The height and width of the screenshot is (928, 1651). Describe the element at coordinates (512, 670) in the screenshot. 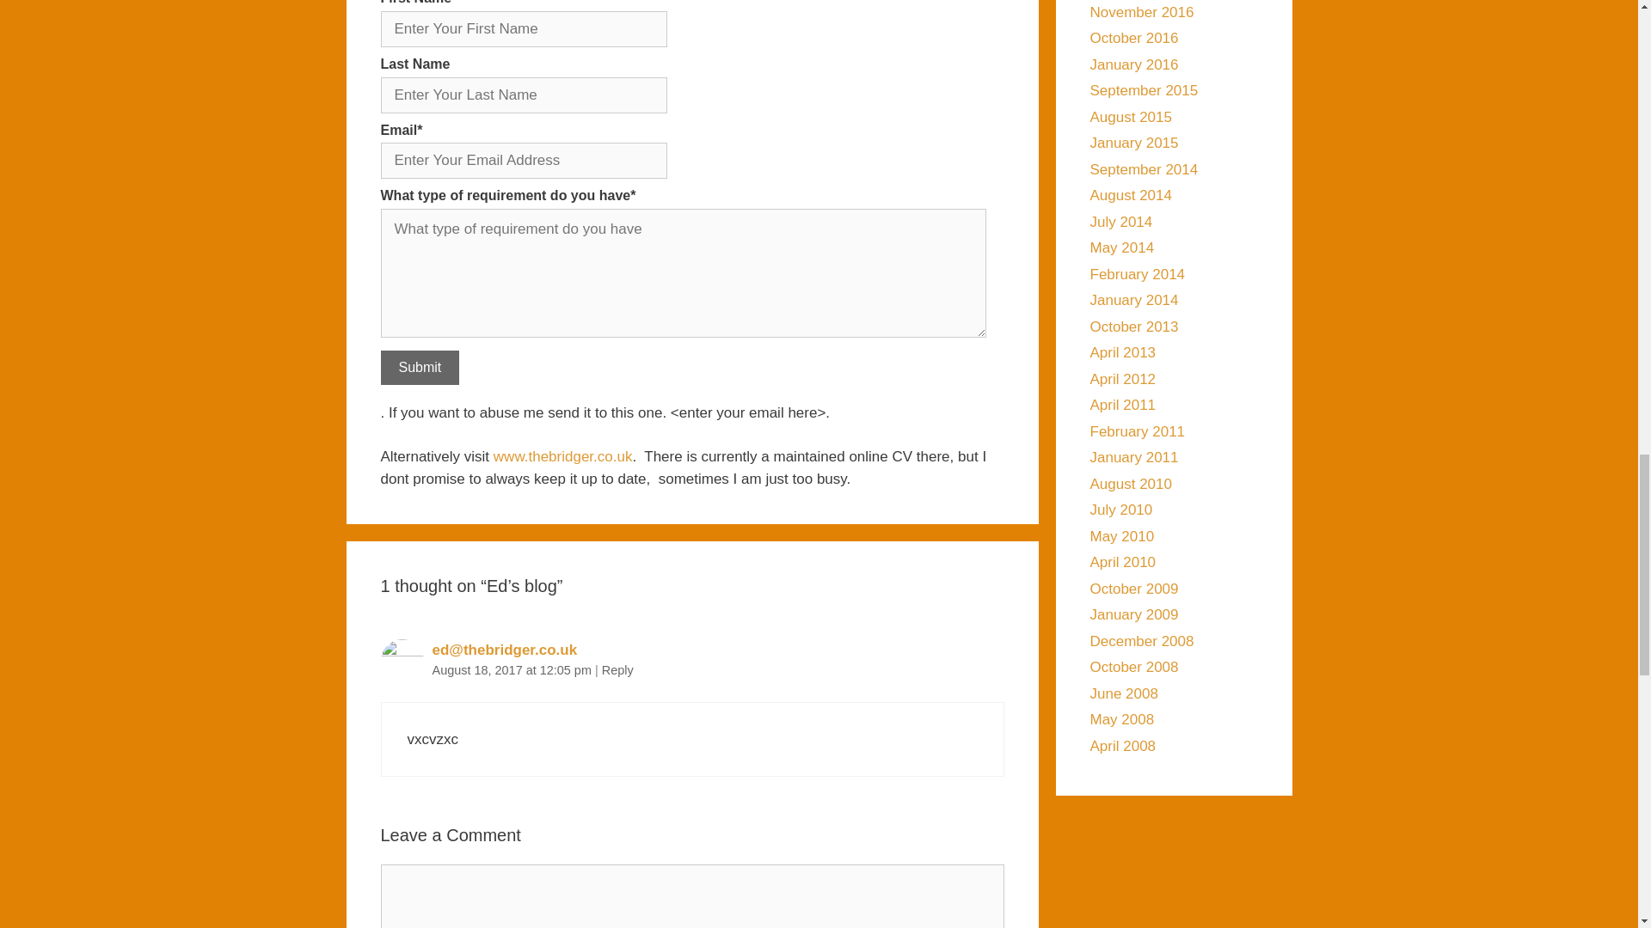

I see `August 18, 2017 at 12:05 pm` at that location.